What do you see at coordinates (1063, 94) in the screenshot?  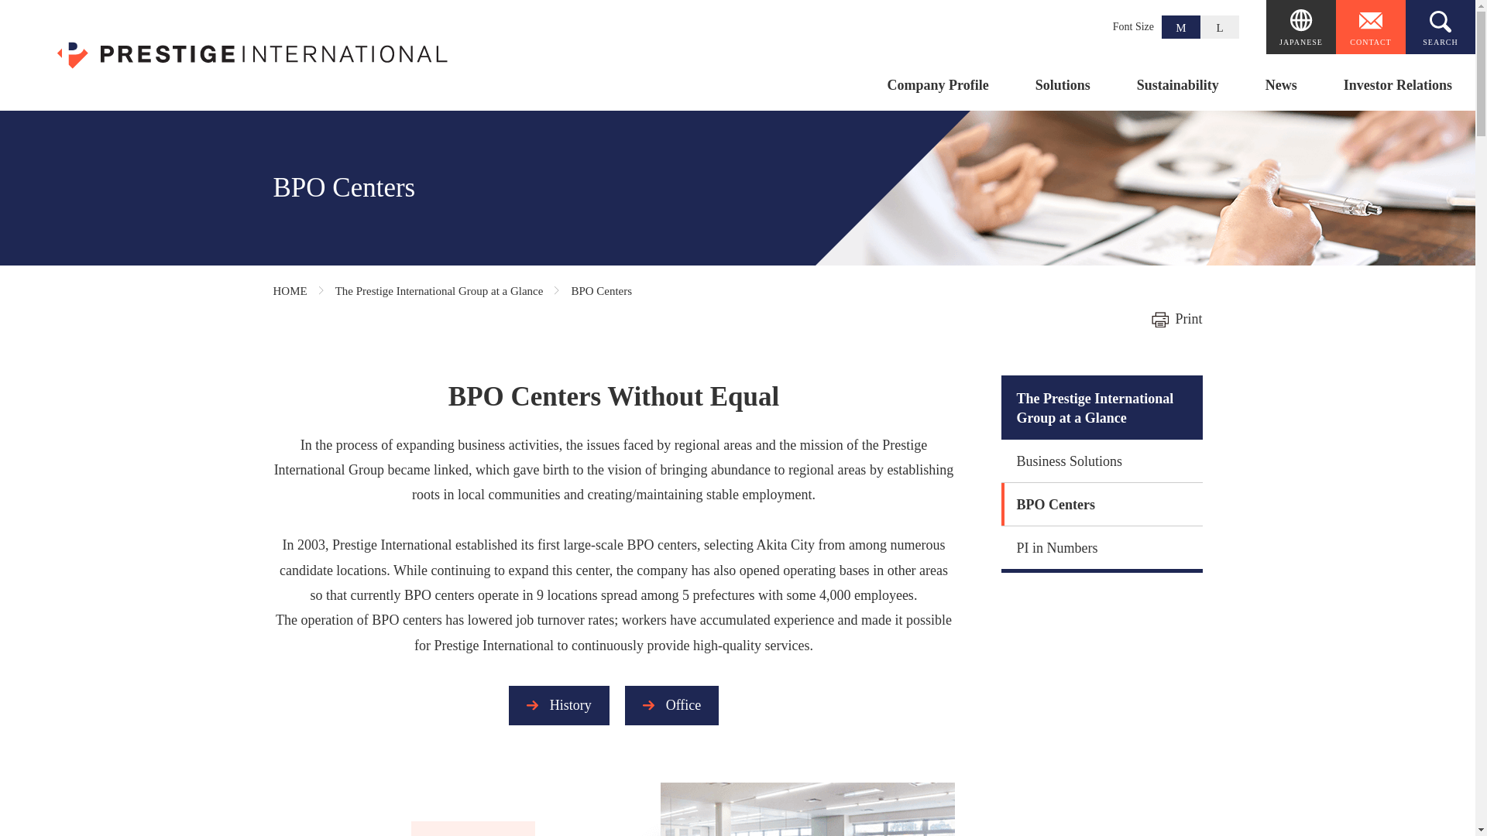 I see `Solutions` at bounding box center [1063, 94].